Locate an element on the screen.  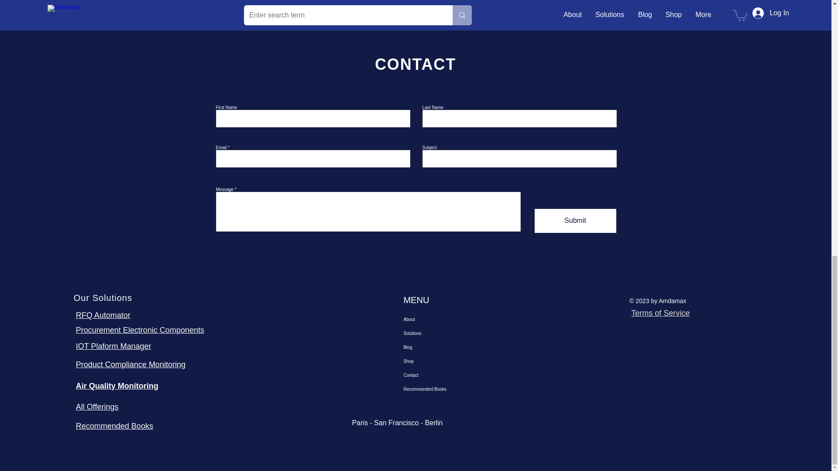
Recommended Books is located at coordinates (114, 426).